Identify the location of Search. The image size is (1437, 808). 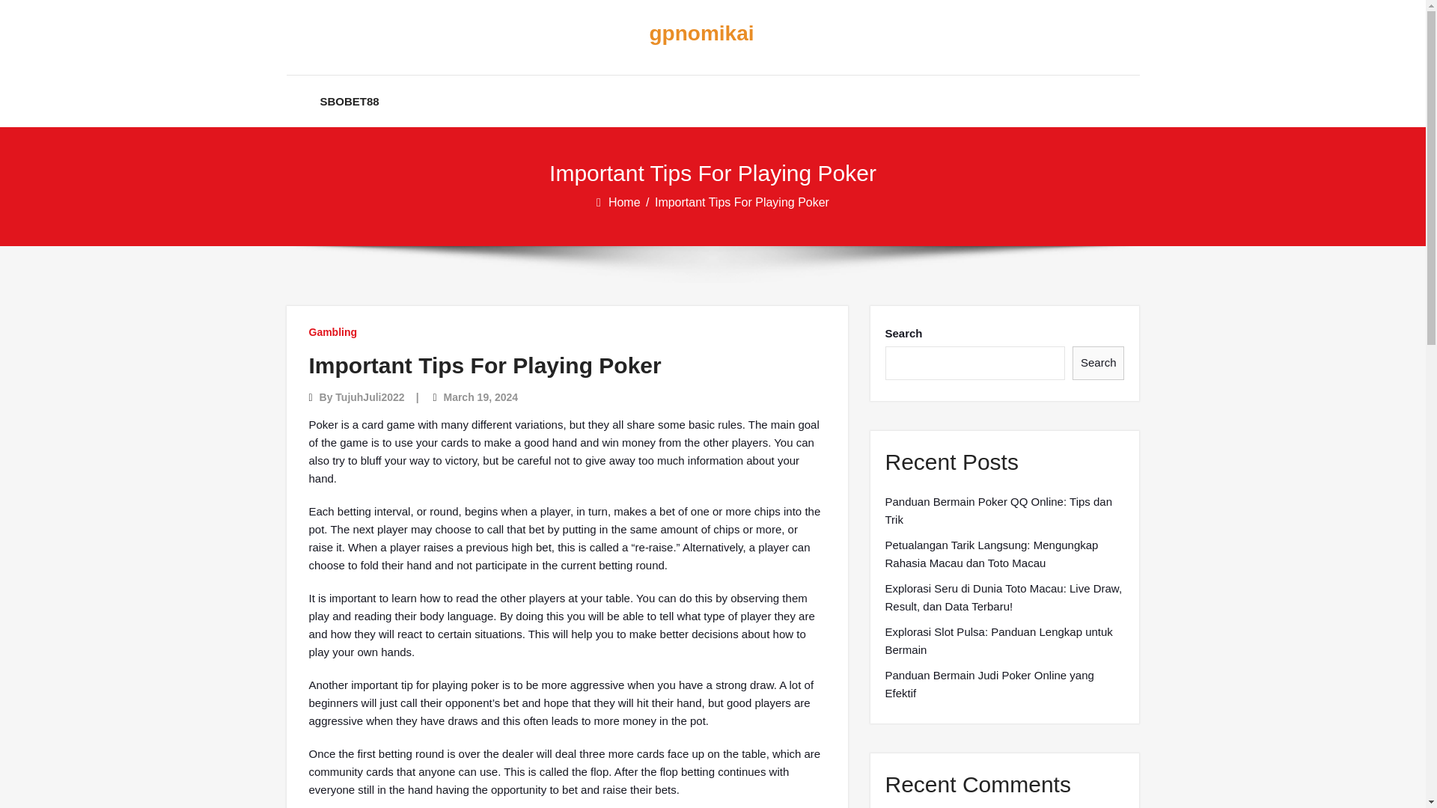
(1099, 363).